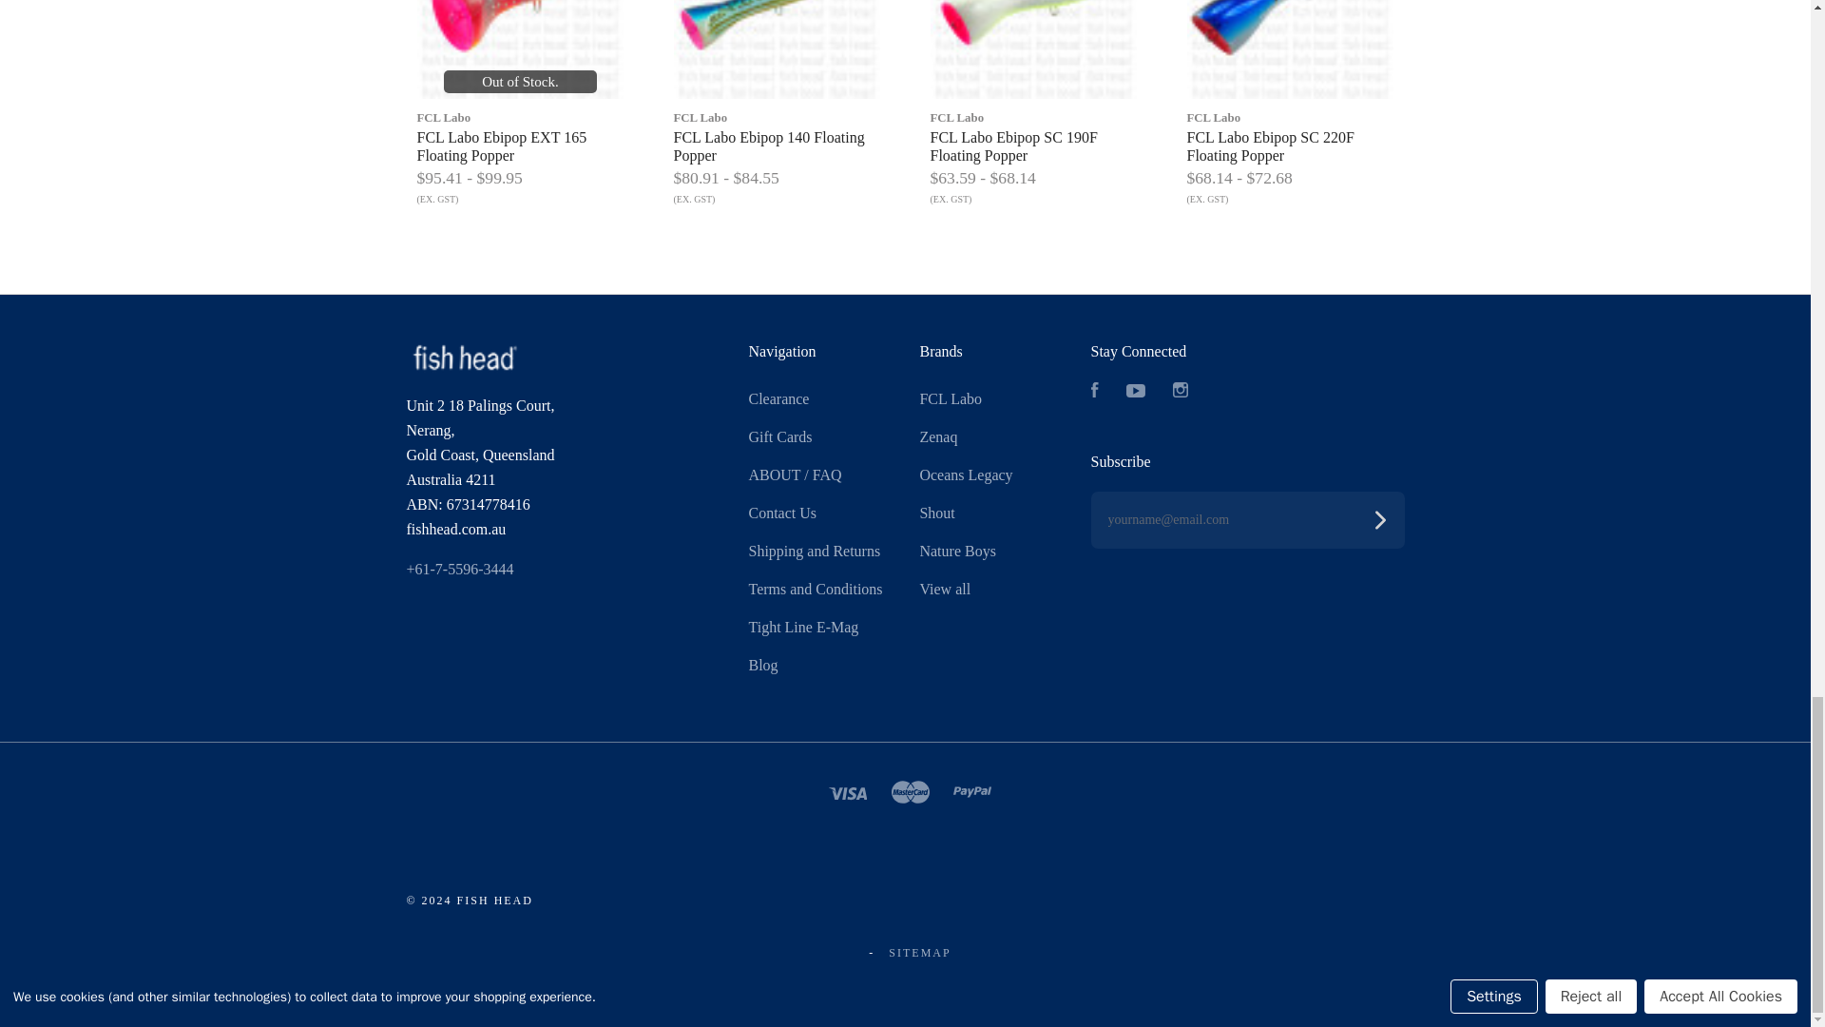 This screenshot has width=1825, height=1027. I want to click on FCL Labo Ebipop SC 220F Floating Popper, so click(1290, 49).